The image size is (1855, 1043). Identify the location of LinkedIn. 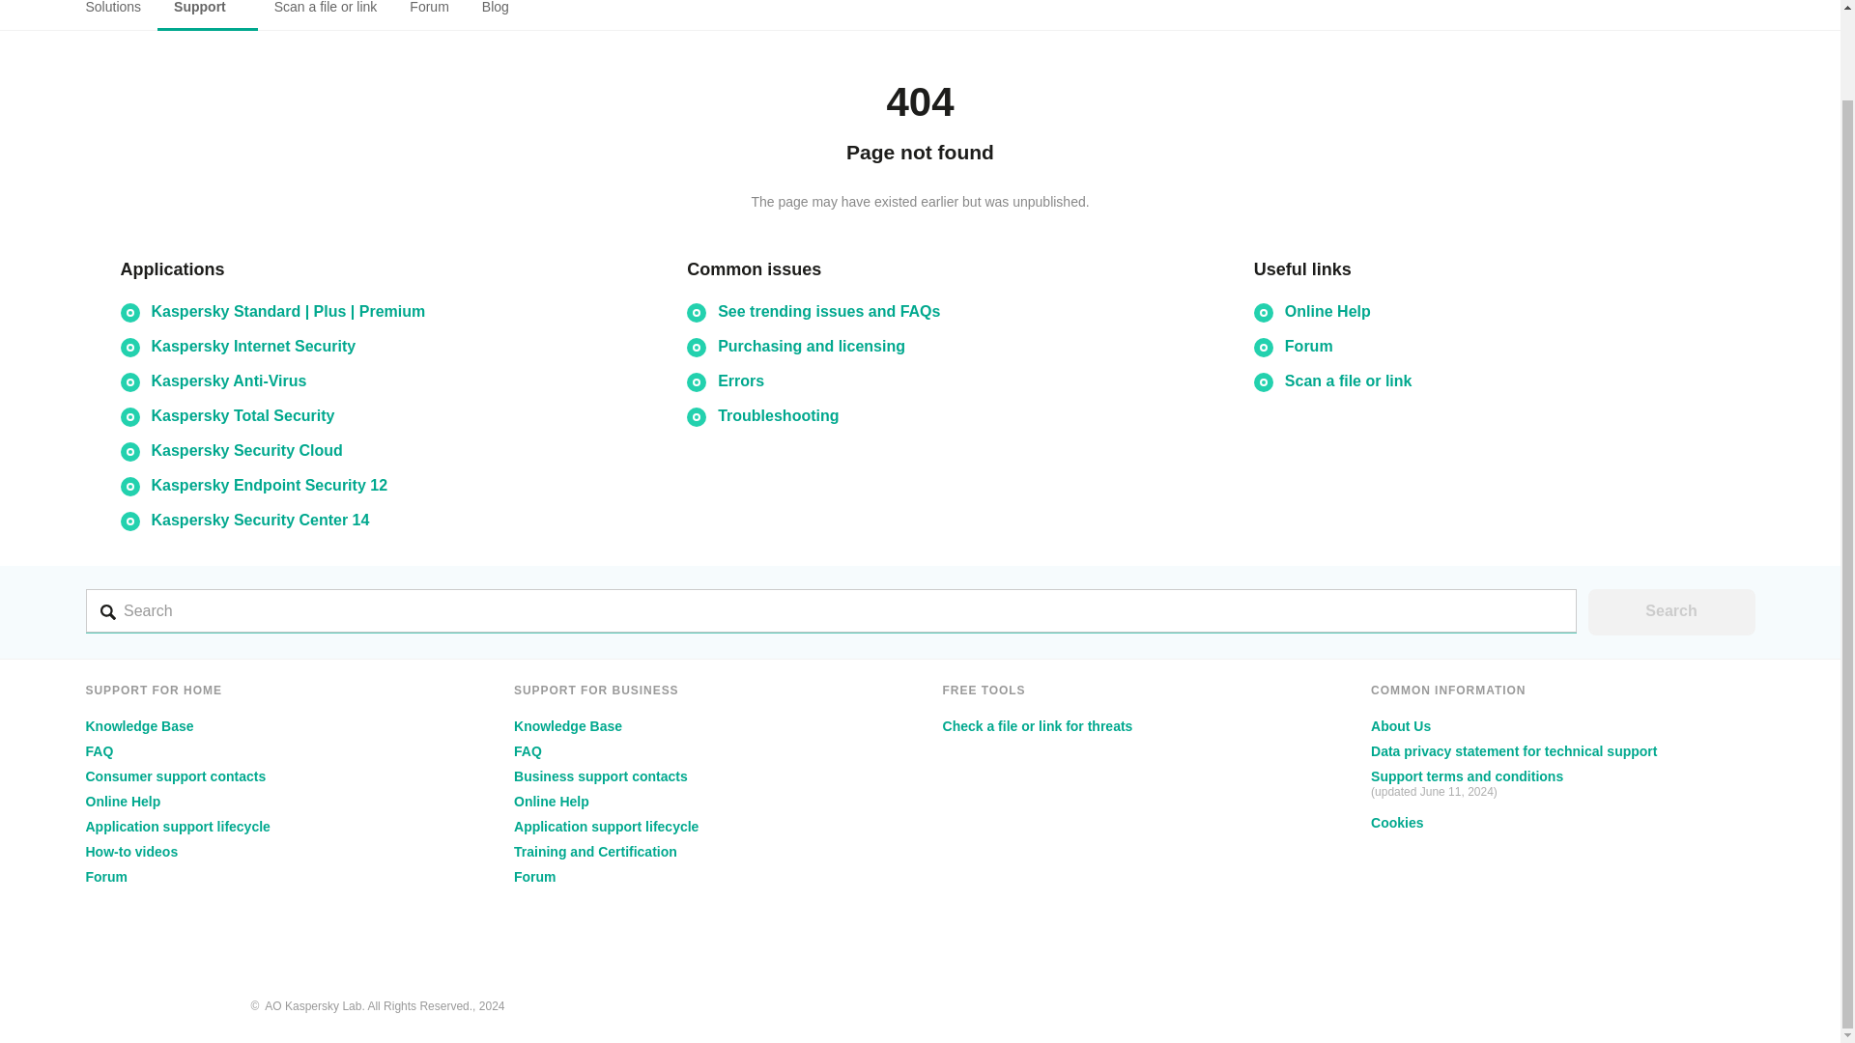
(1673, 1001).